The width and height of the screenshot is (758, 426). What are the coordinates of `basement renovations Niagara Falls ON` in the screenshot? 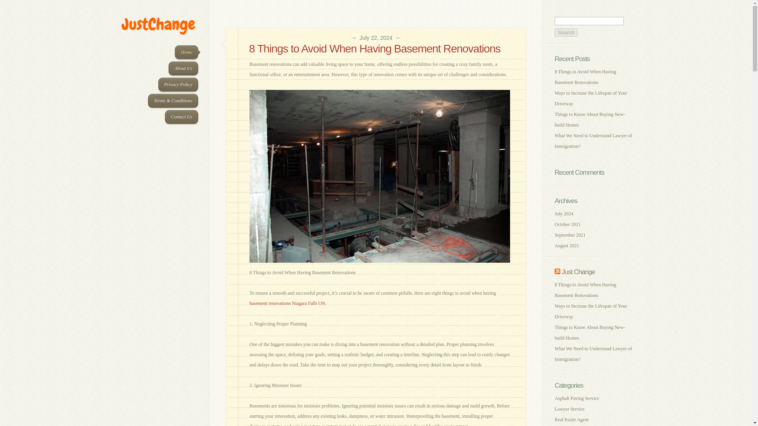 It's located at (287, 303).